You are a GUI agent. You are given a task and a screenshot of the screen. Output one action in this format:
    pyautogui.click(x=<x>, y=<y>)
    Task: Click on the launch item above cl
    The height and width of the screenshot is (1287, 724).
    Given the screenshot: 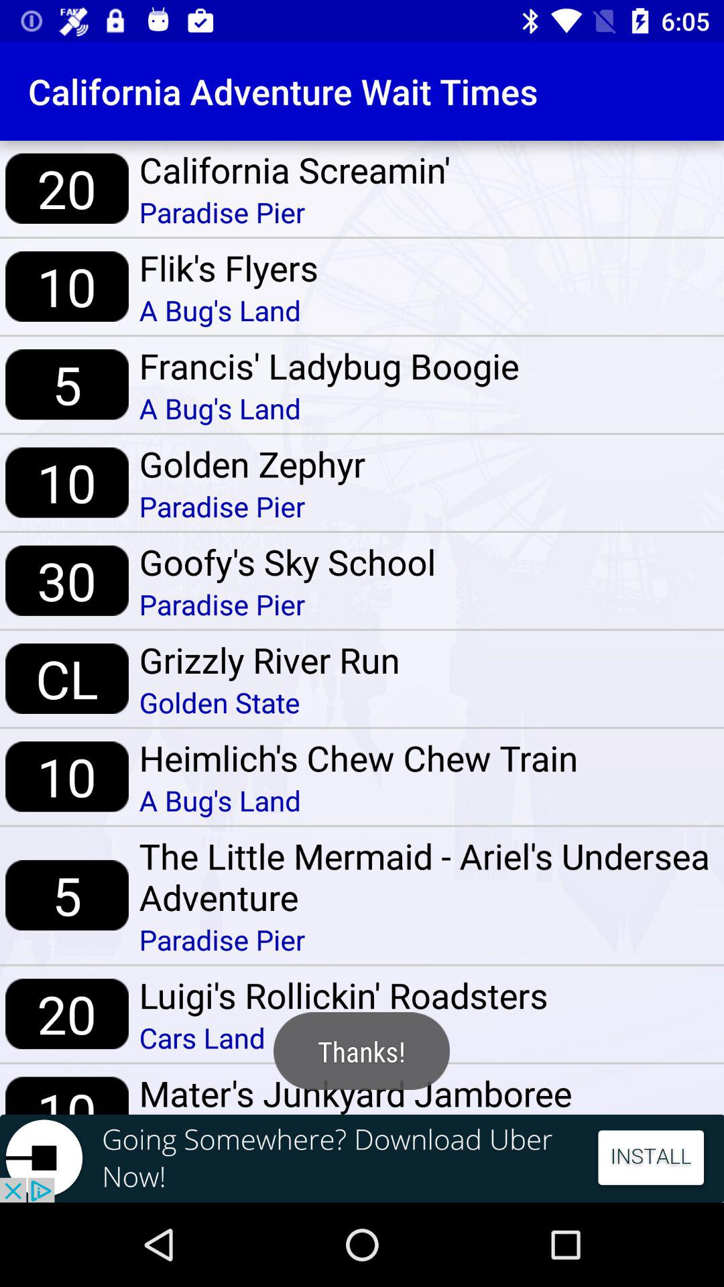 What is the action you would take?
    pyautogui.click(x=67, y=580)
    